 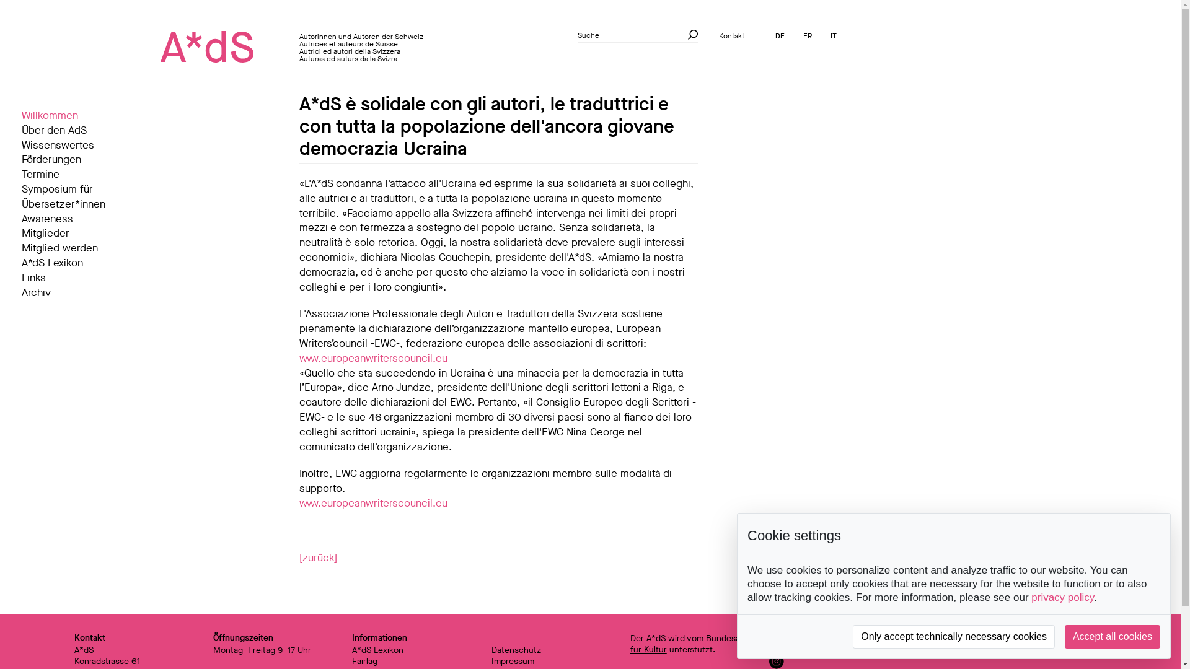 I want to click on Termine, so click(x=82, y=175).